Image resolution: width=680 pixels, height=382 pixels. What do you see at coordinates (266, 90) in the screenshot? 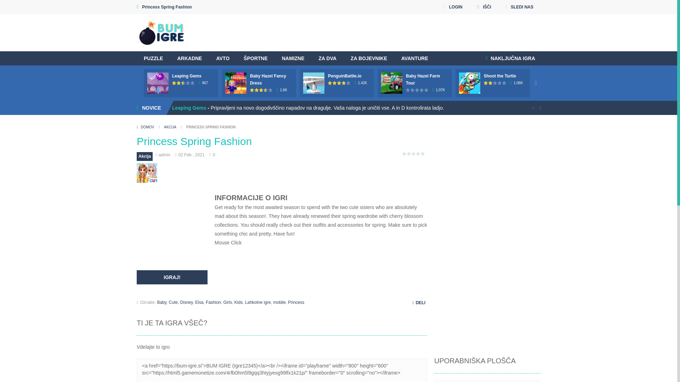
I see `4 votes, average: 3,25 out of 5` at bounding box center [266, 90].